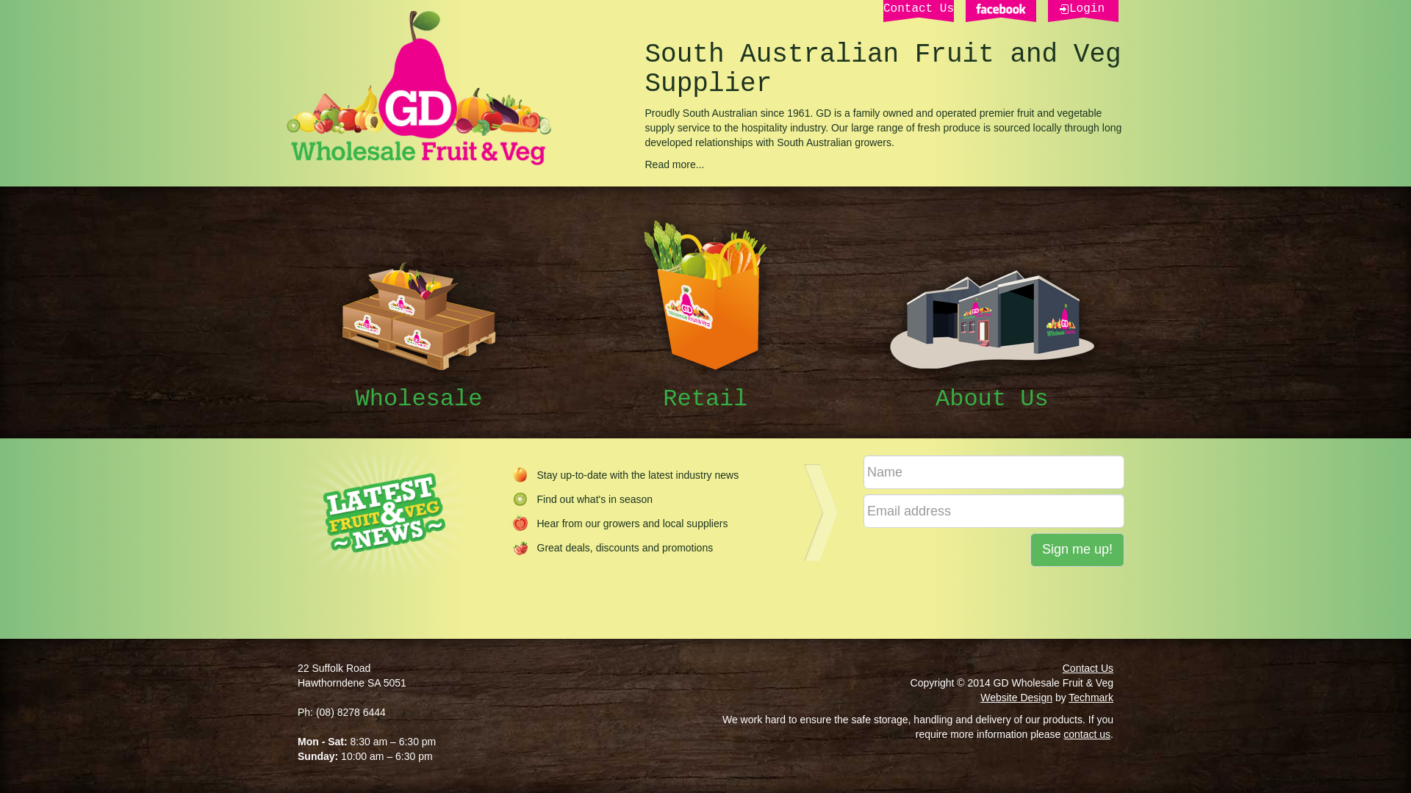  Describe the element at coordinates (1083, 11) in the screenshot. I see `Login` at that location.